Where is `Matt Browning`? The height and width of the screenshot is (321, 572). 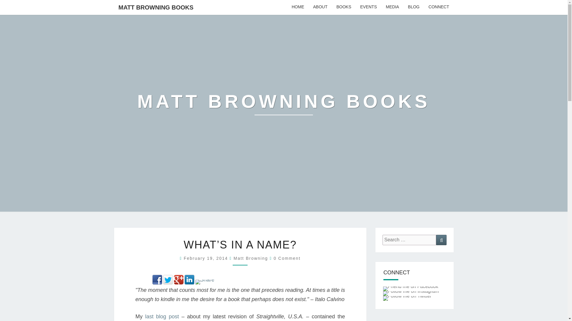
Matt Browning is located at coordinates (250, 258).